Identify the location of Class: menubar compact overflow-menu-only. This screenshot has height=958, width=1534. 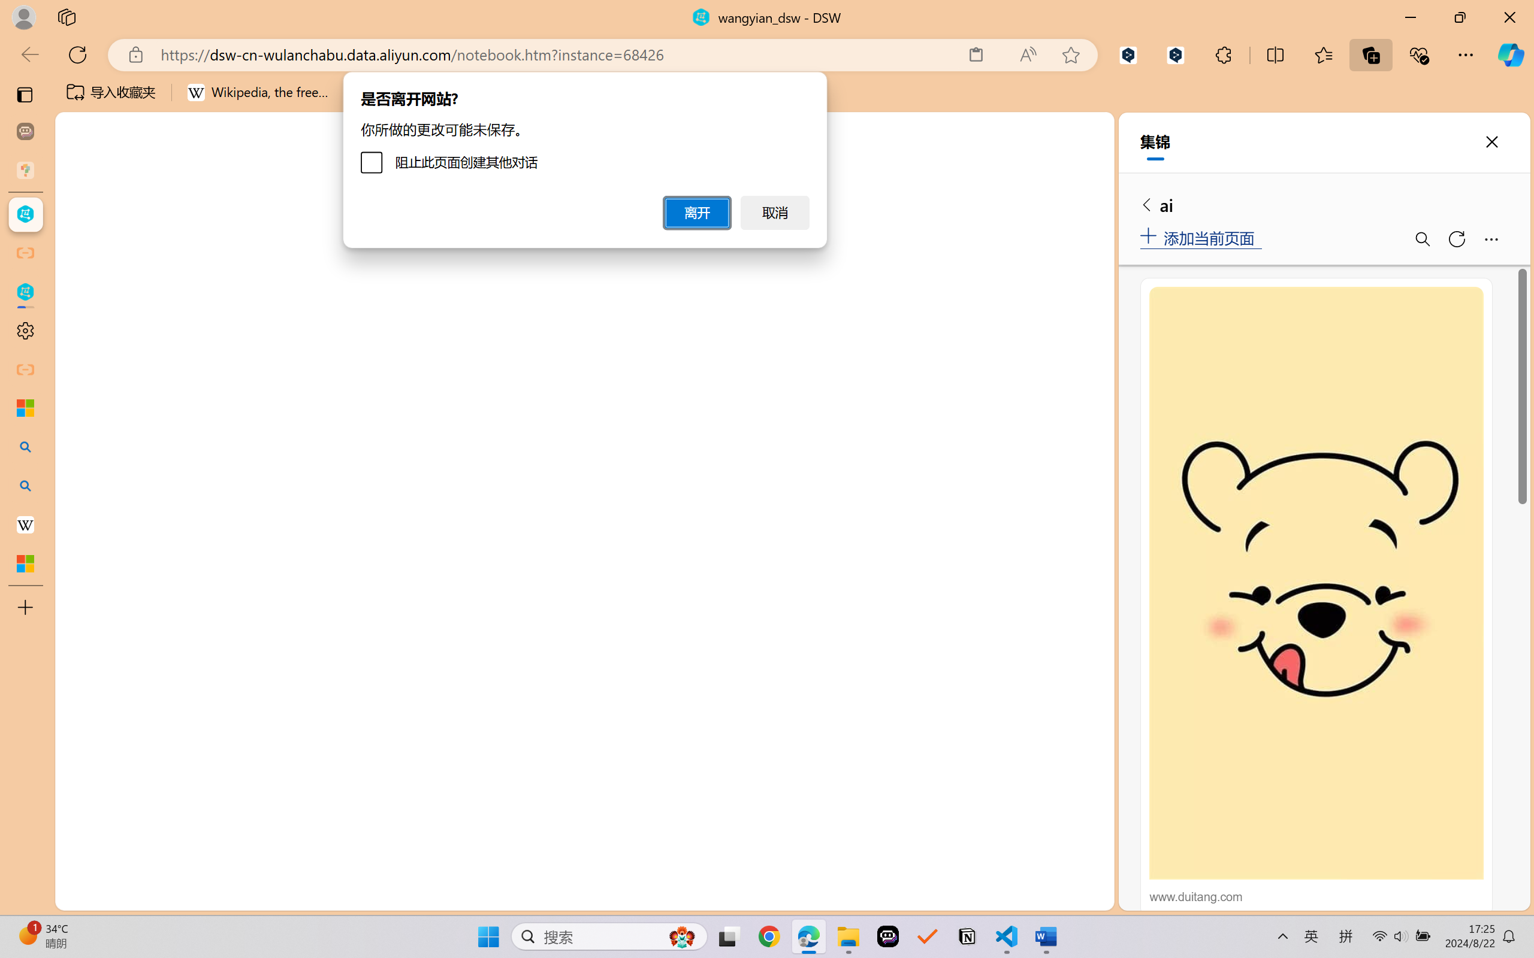
(81, 214).